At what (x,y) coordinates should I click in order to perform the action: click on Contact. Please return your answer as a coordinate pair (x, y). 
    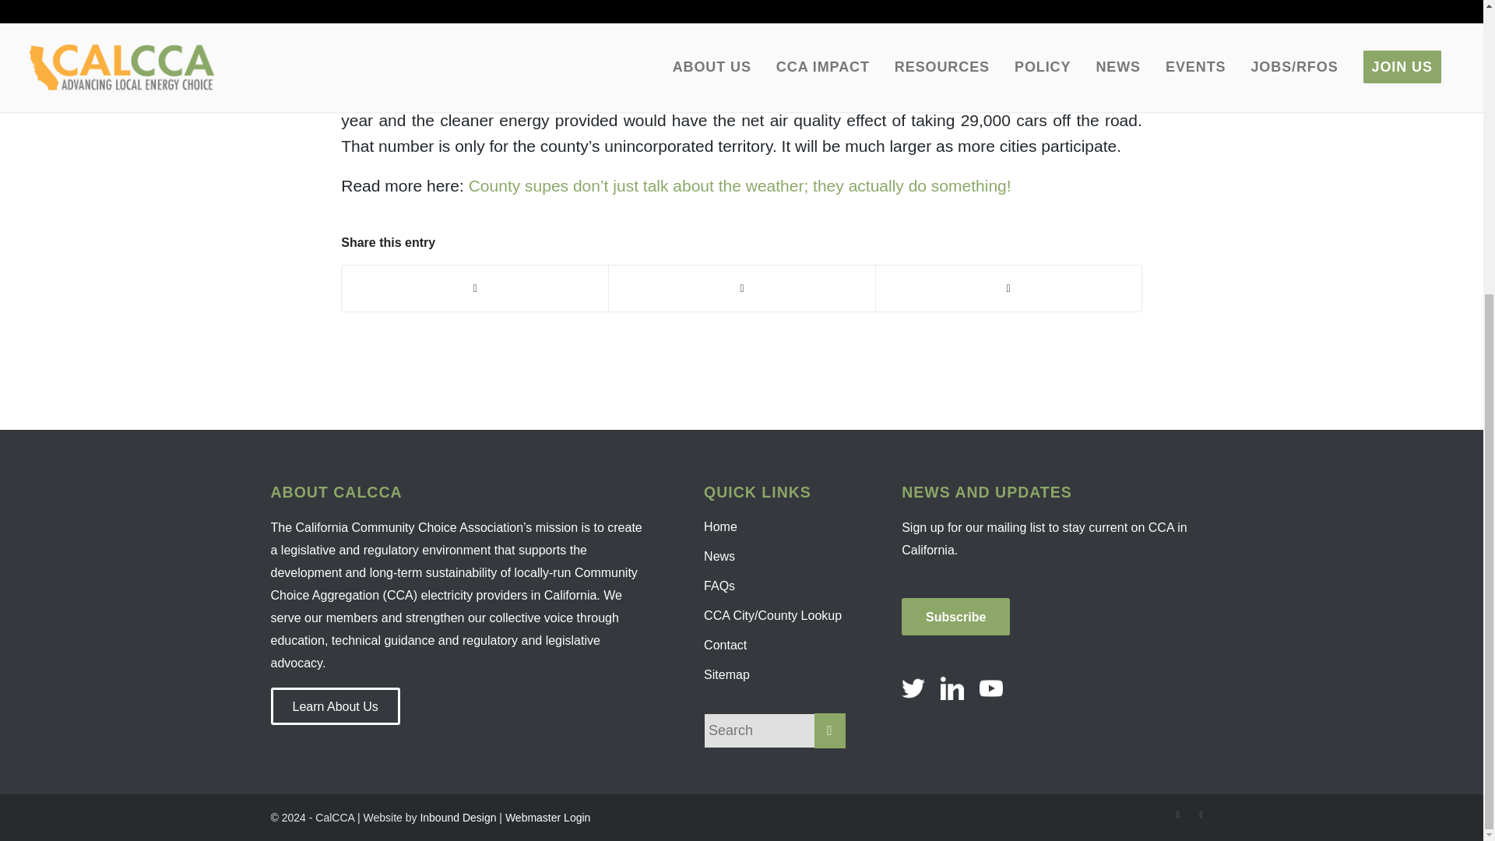
    Looking at the image, I should click on (775, 645).